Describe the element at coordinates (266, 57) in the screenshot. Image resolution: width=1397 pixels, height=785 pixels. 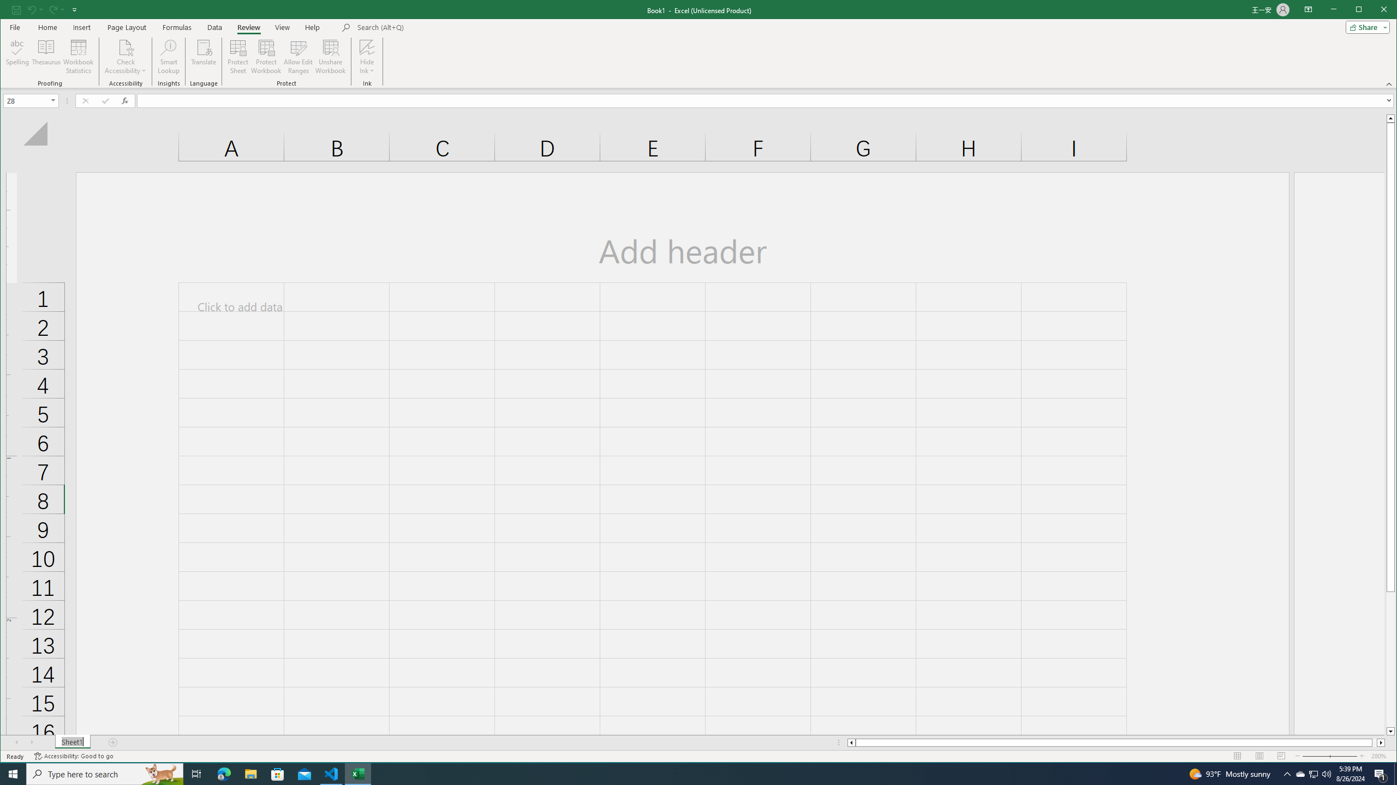
I see `Protect Workbook...` at that location.